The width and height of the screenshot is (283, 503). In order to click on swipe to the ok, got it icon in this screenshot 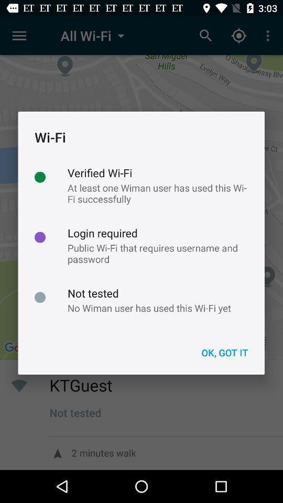, I will do `click(224, 352)`.